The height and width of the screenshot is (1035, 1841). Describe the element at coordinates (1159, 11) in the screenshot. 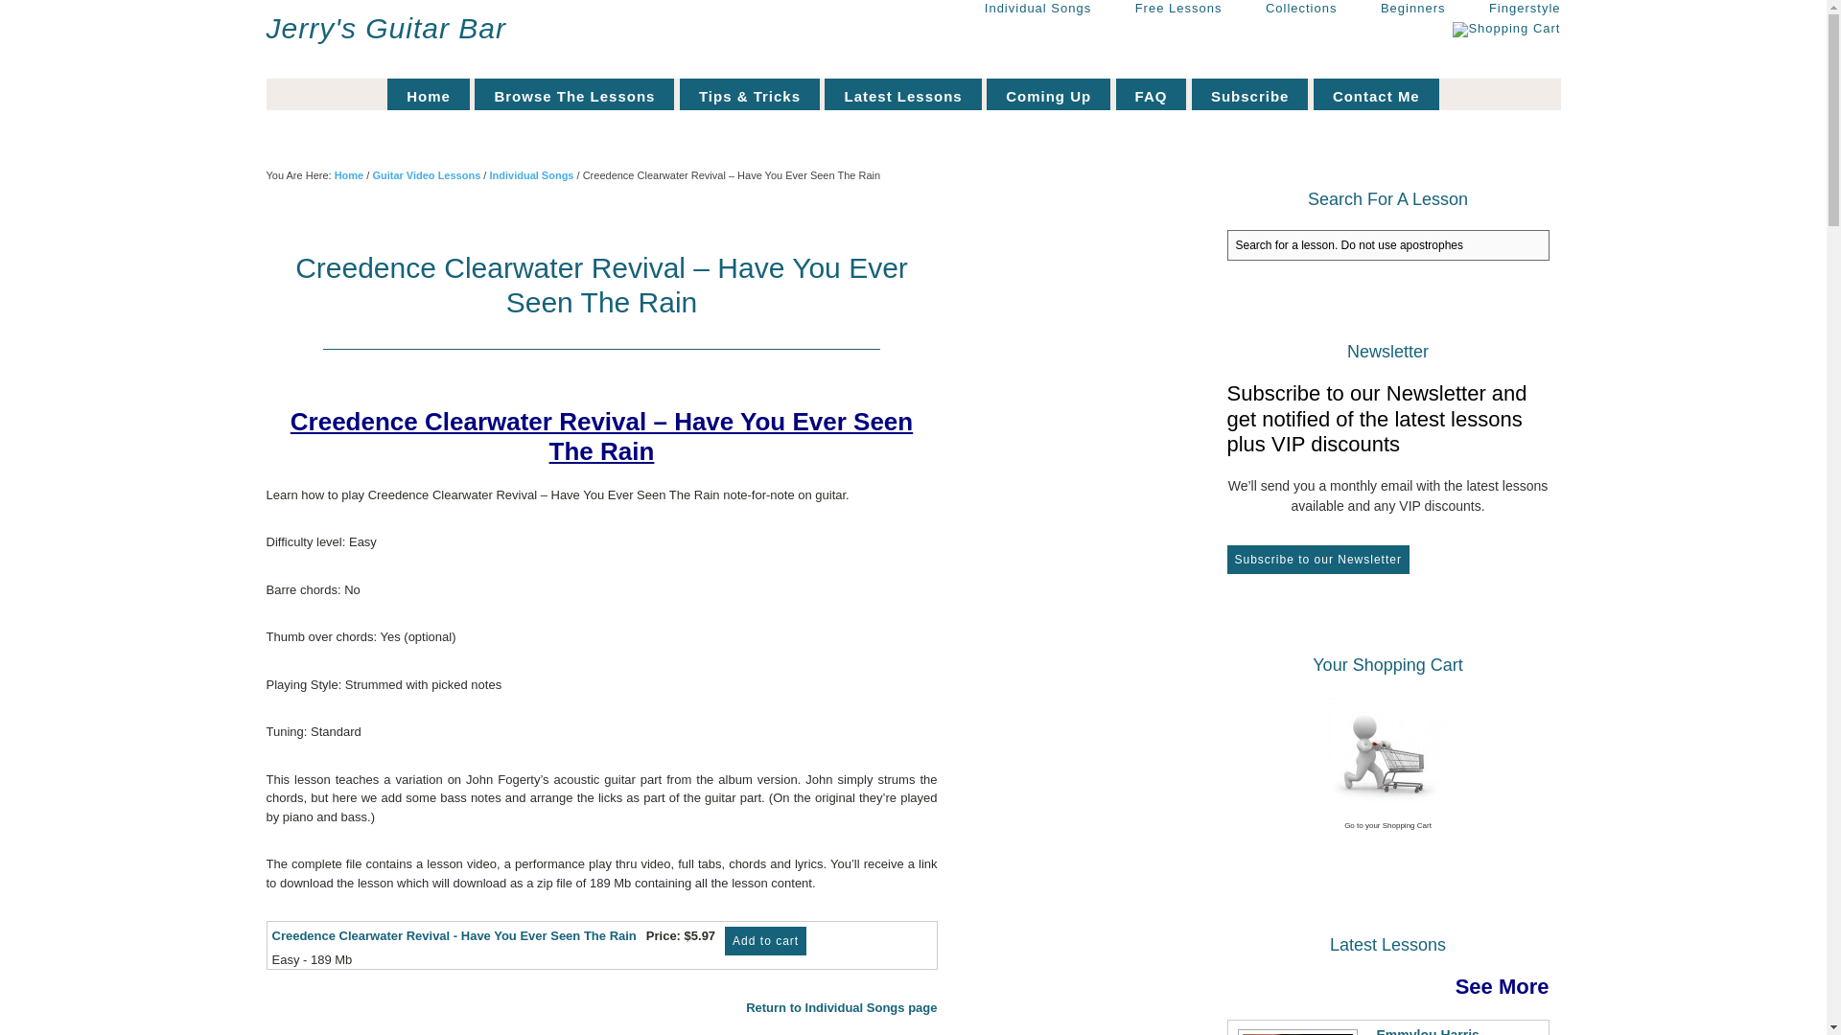

I see `Free Lessons` at that location.